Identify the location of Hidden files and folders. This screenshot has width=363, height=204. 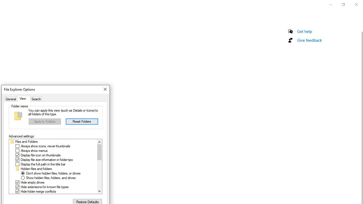
(36, 169).